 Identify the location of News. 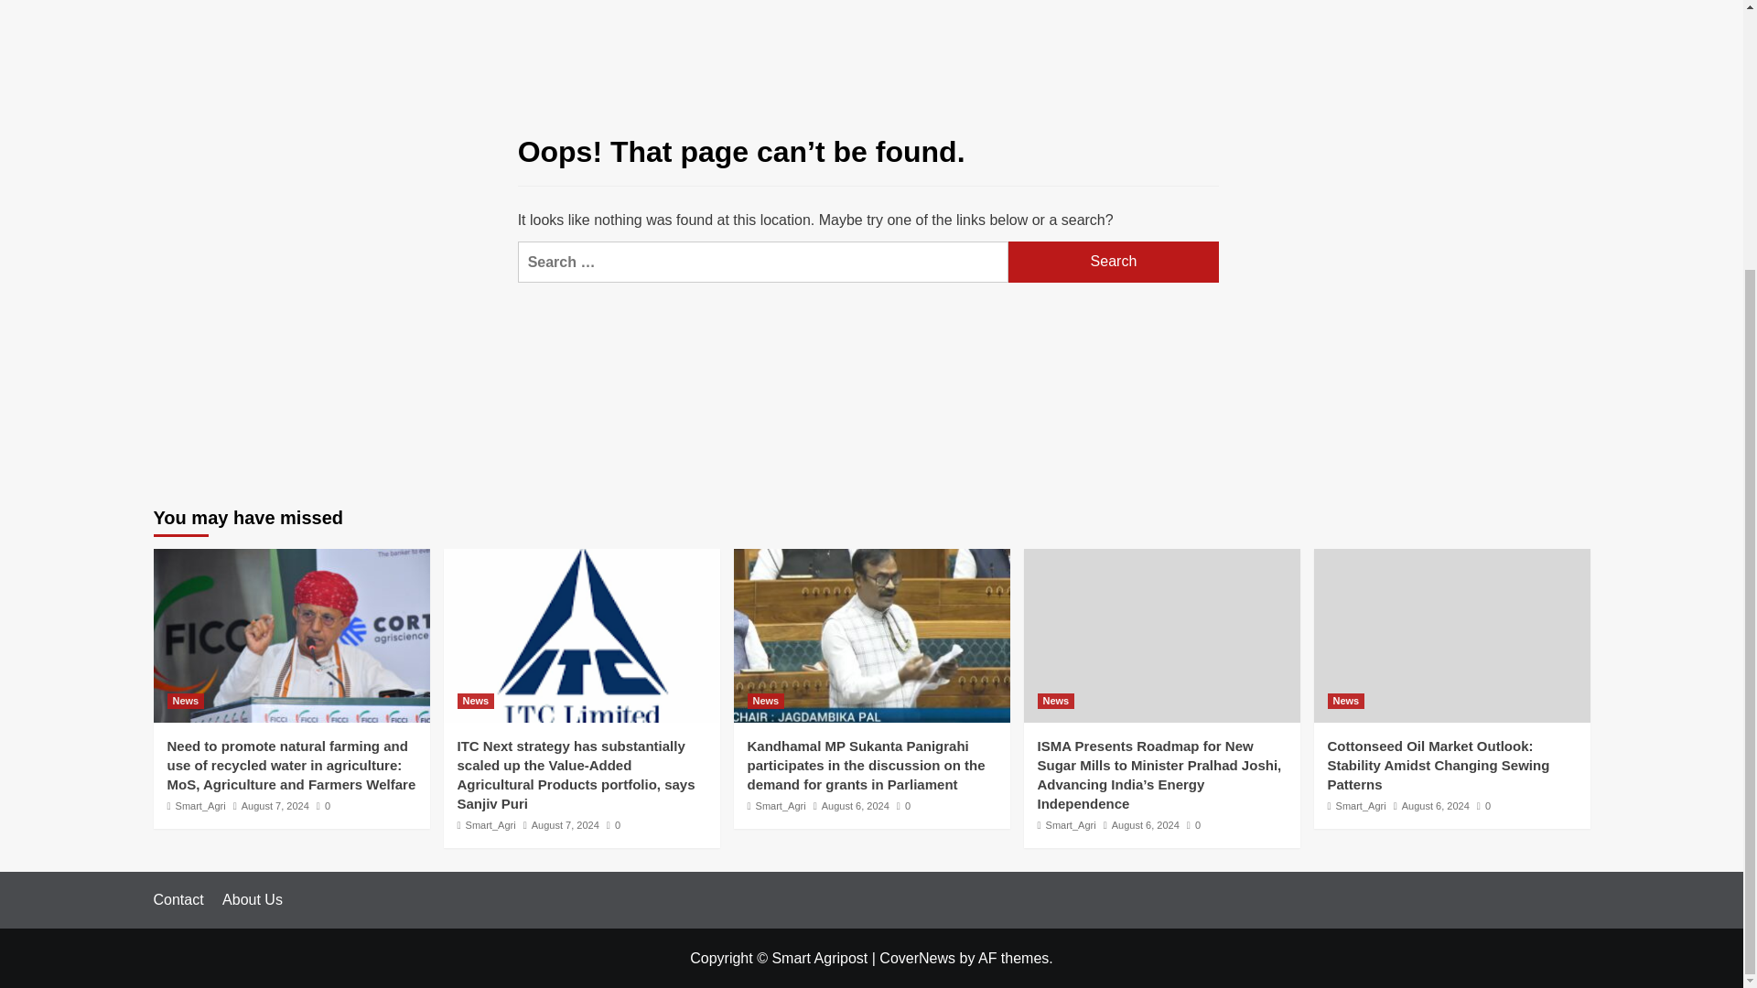
(185, 701).